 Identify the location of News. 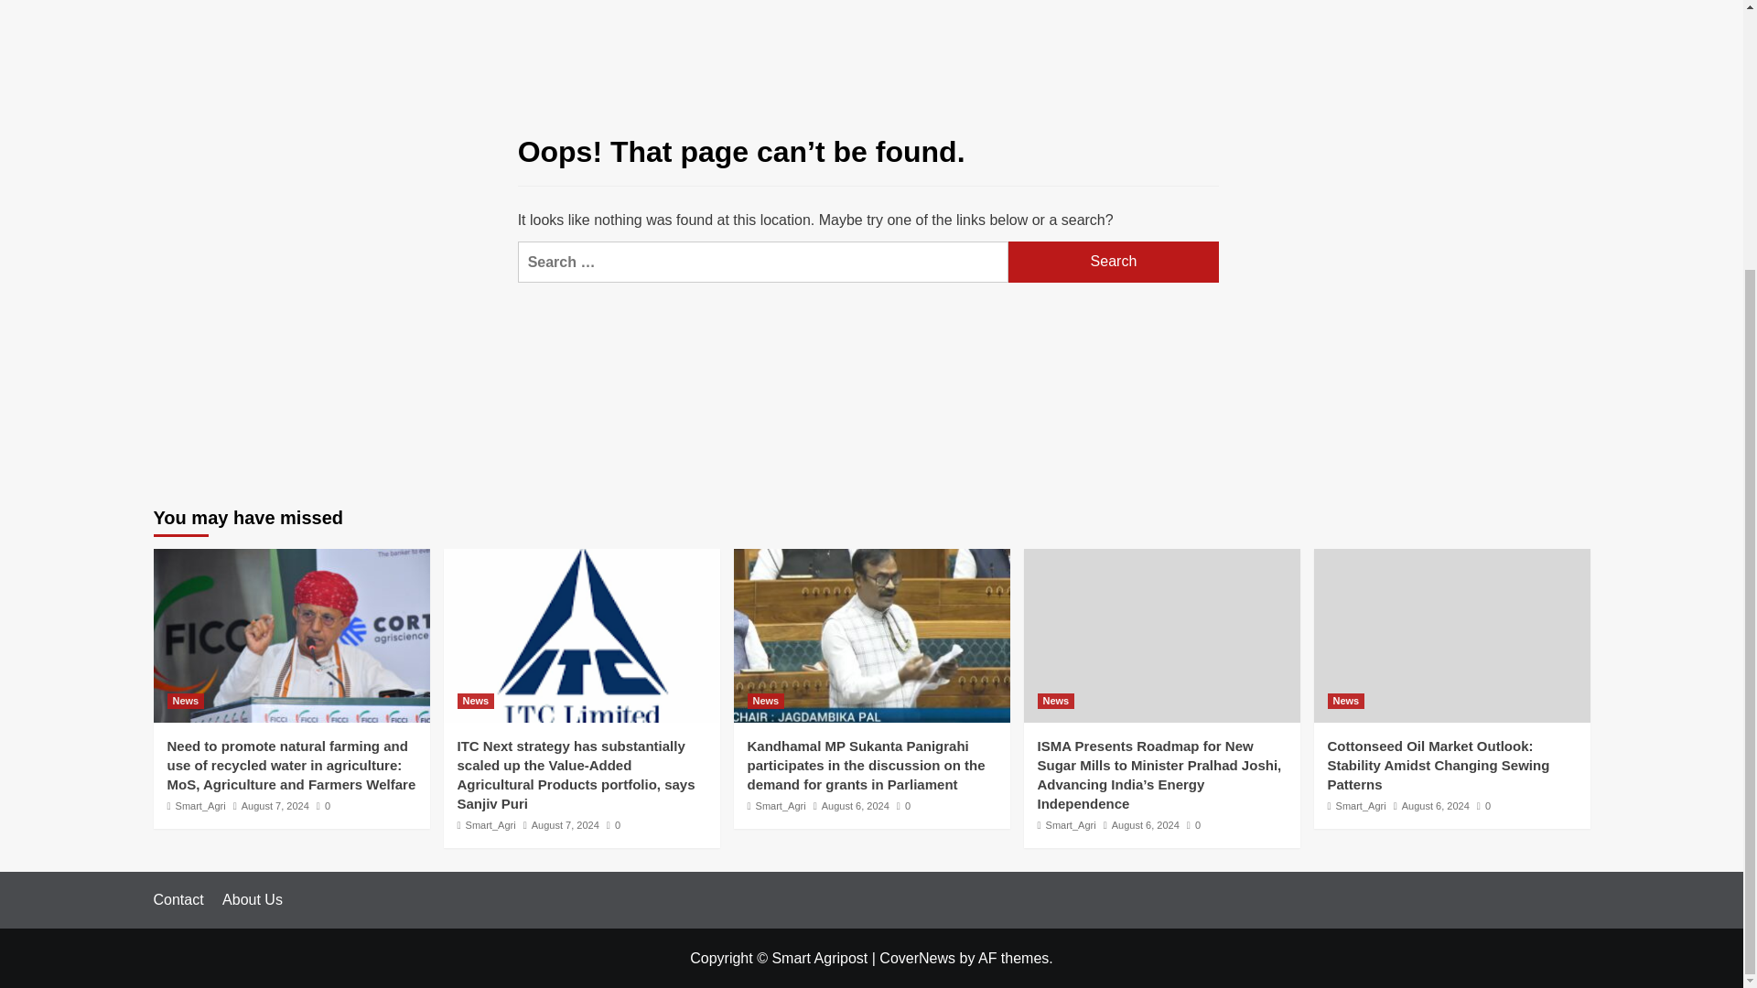
(185, 701).